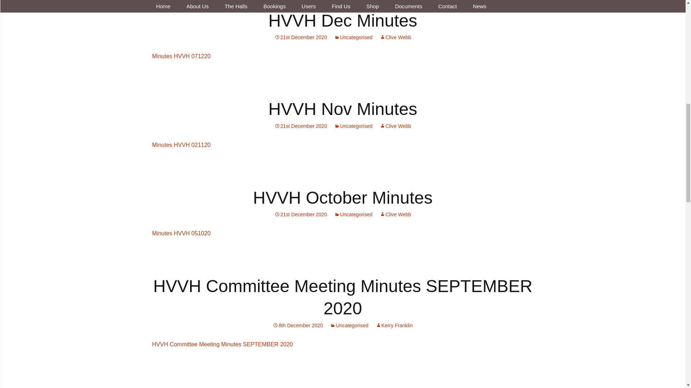 Image resolution: width=691 pixels, height=388 pixels. I want to click on 21st December 2020, so click(301, 37).